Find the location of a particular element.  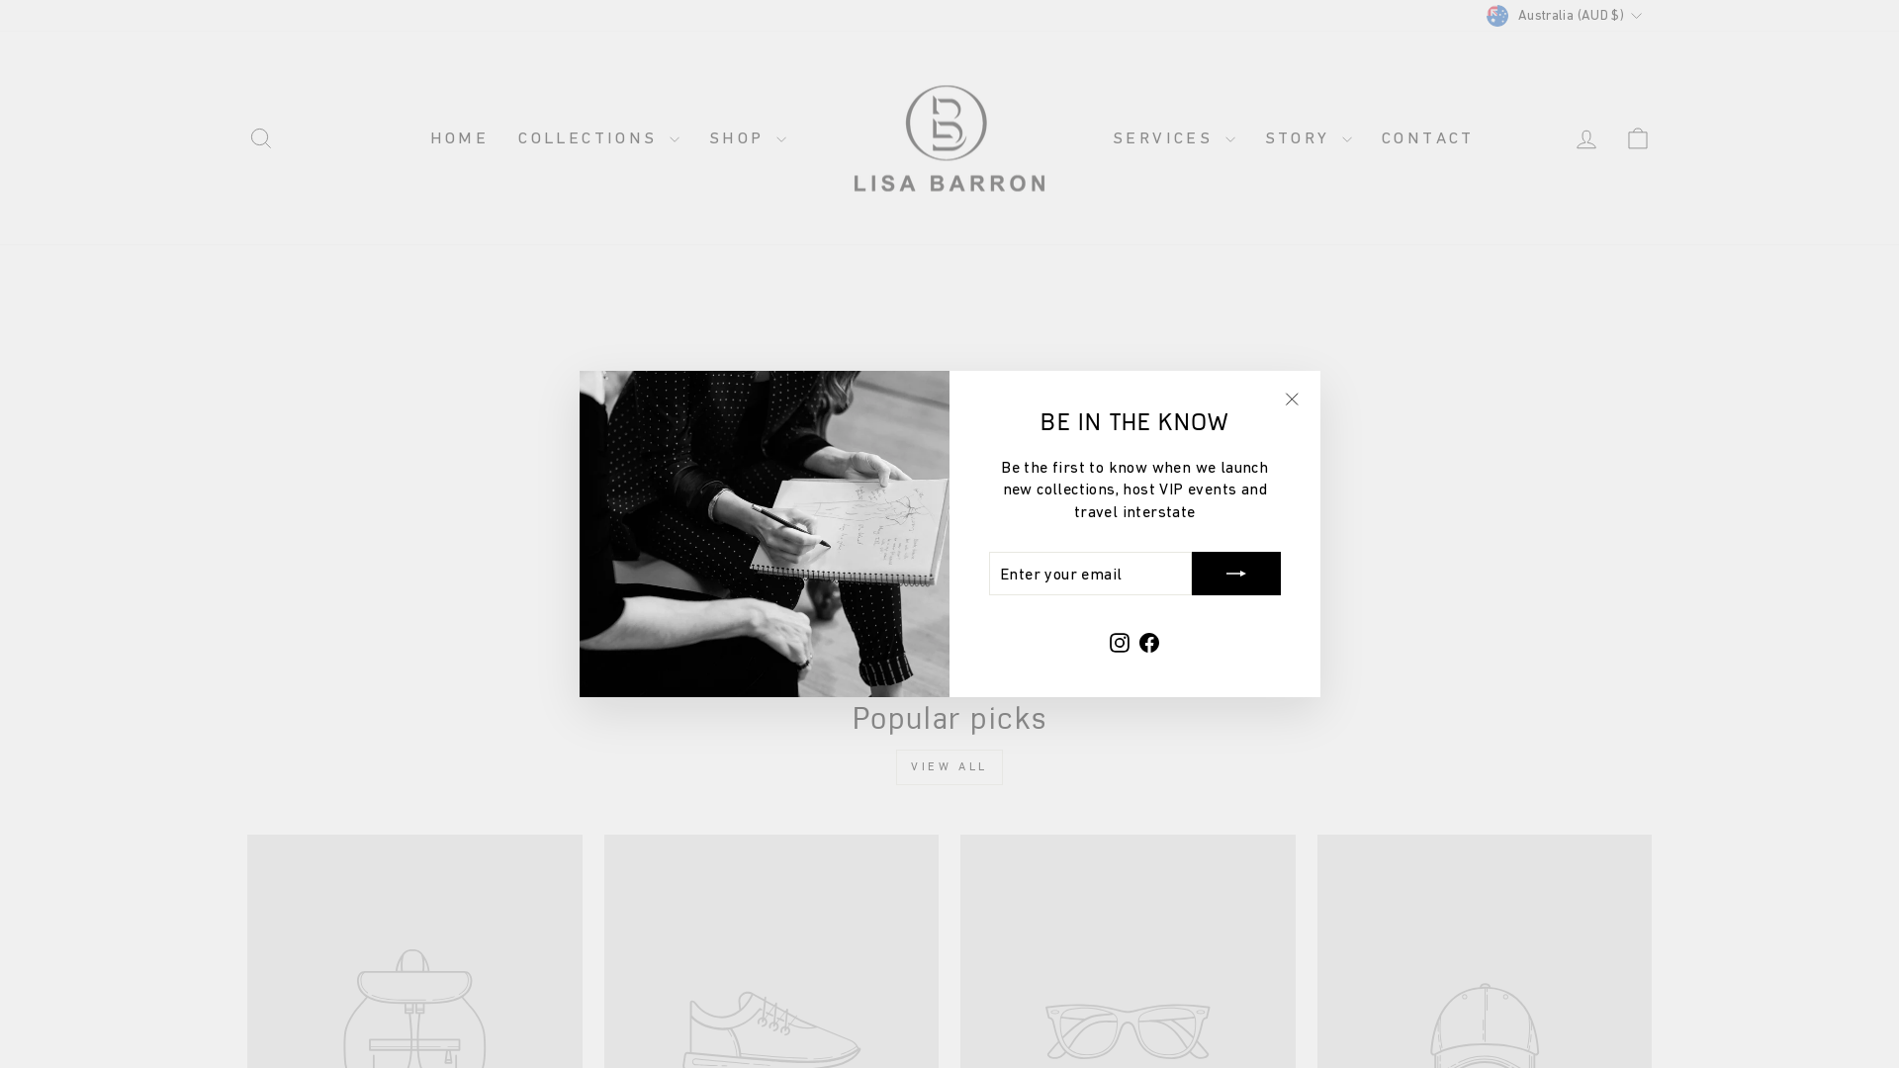

ICON-BAG-MINIMAL
CART is located at coordinates (1638, 138).